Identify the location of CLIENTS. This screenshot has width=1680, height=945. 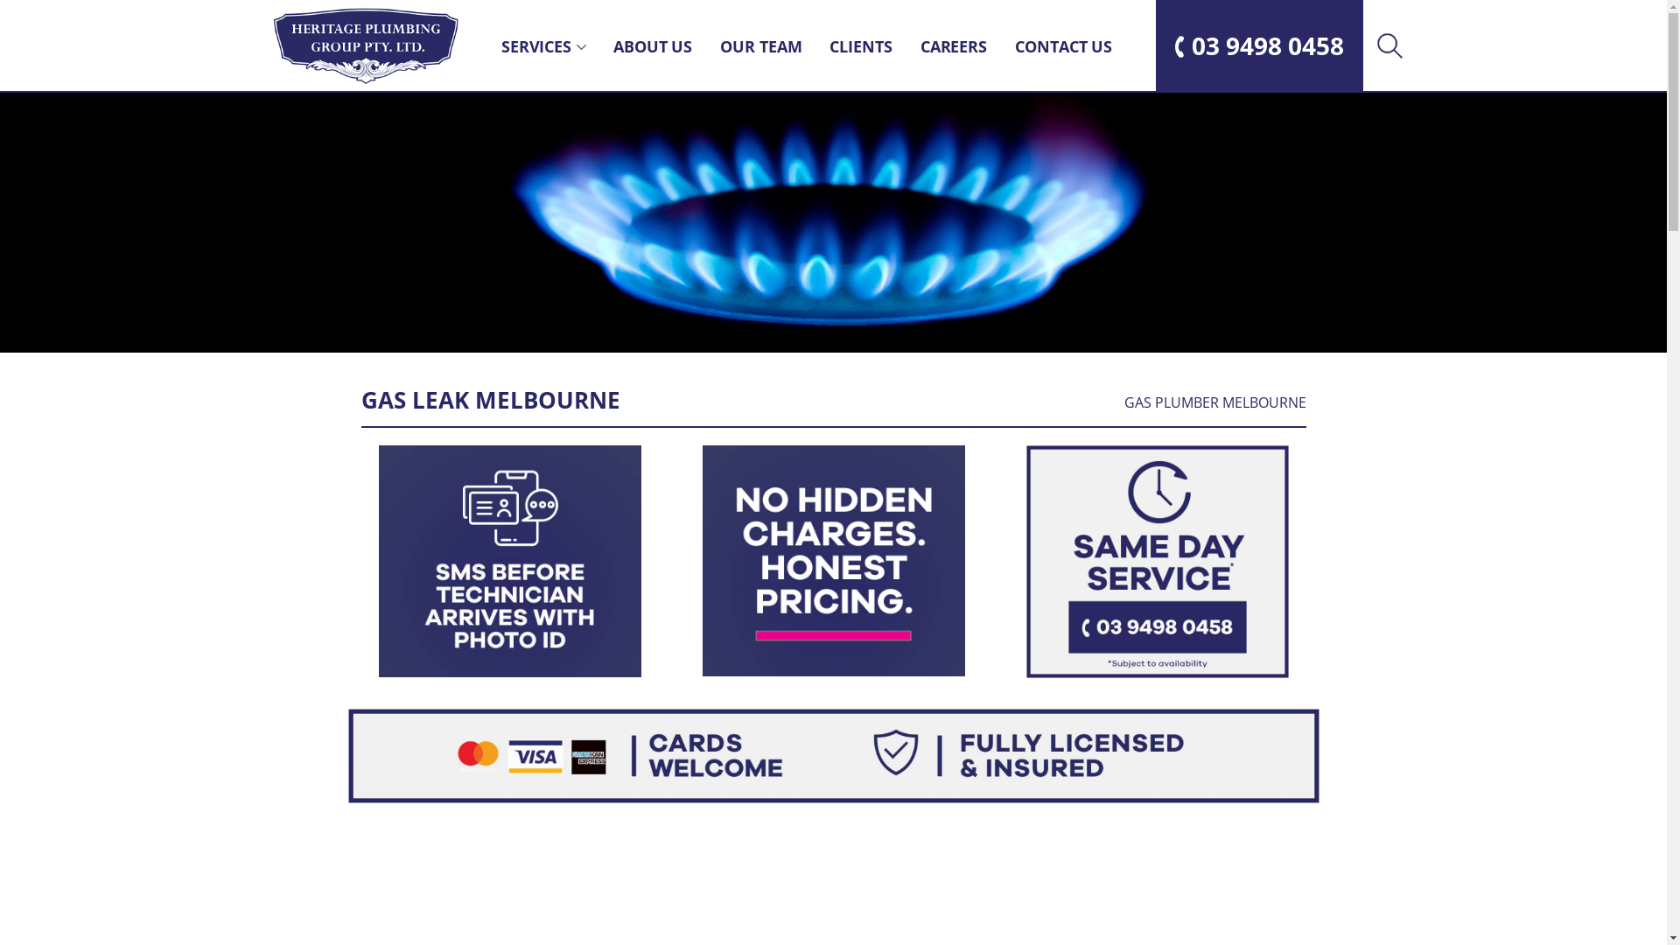
(861, 46).